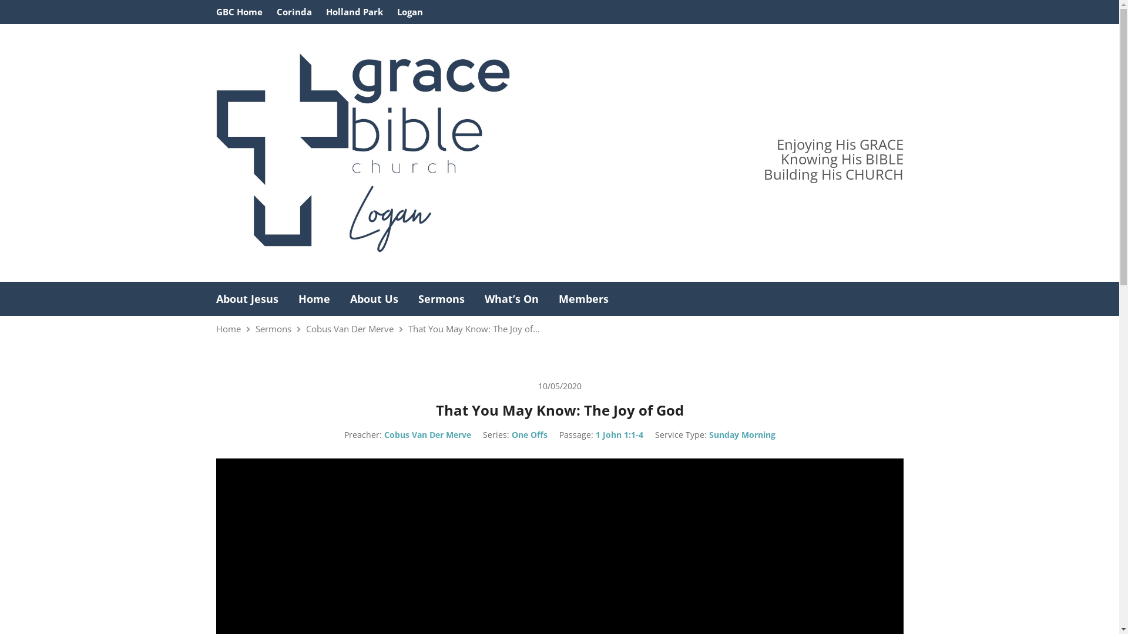  I want to click on Cobus Van Der Merve, so click(428, 434).